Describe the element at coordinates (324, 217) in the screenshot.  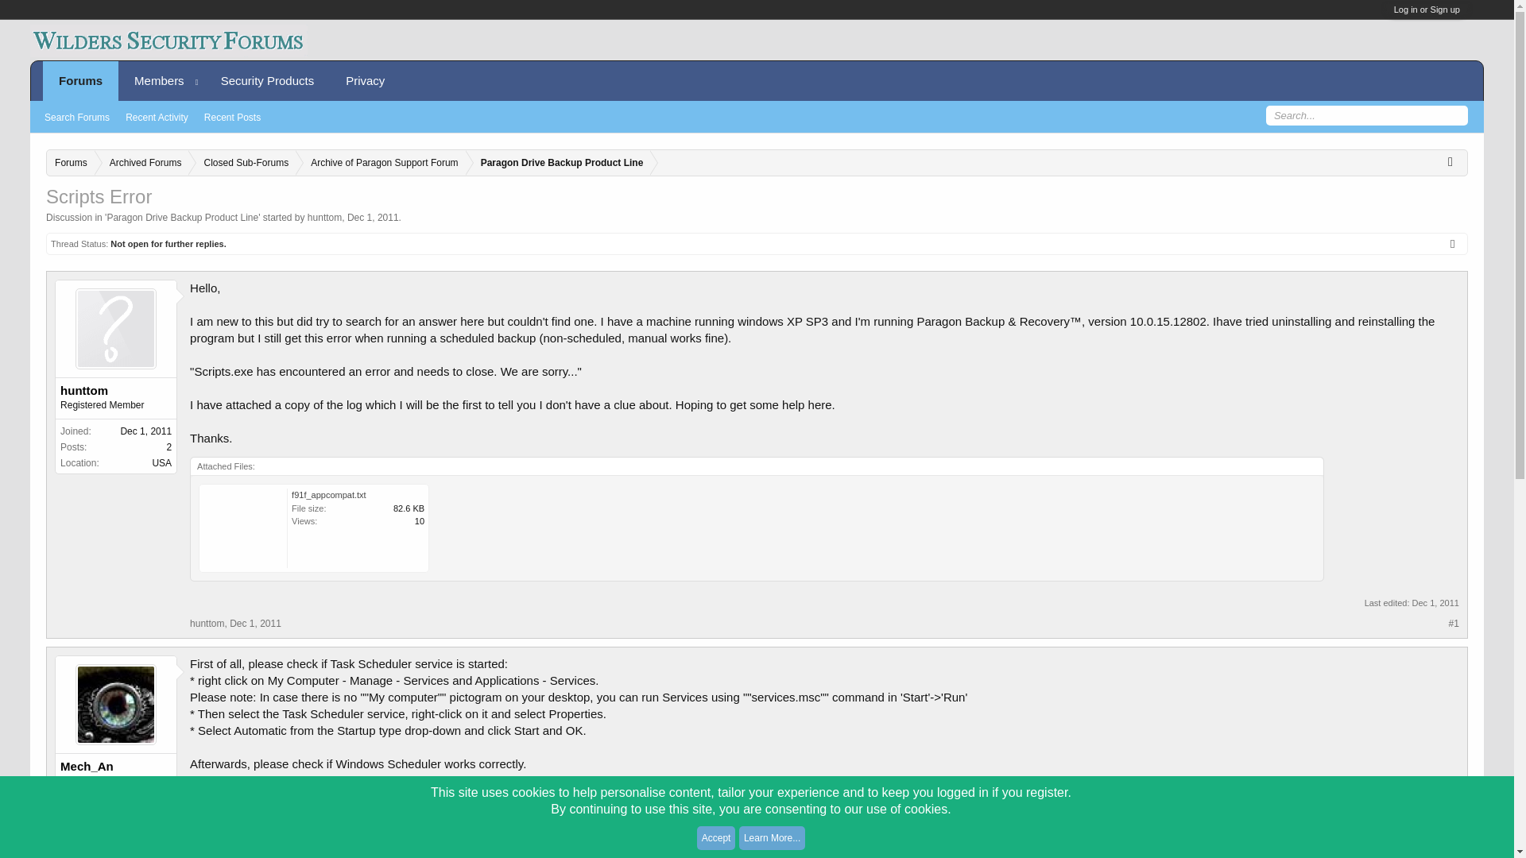
I see `hunttom` at that location.